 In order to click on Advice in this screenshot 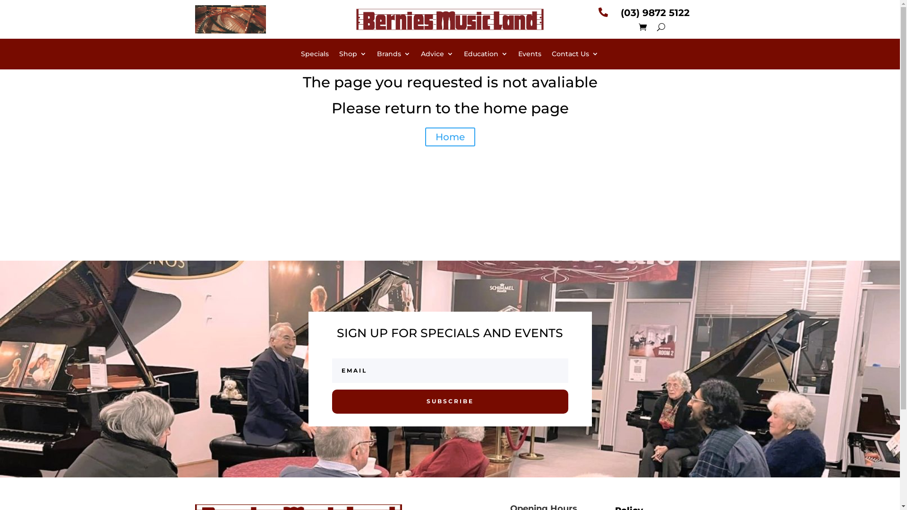, I will do `click(437, 56)`.